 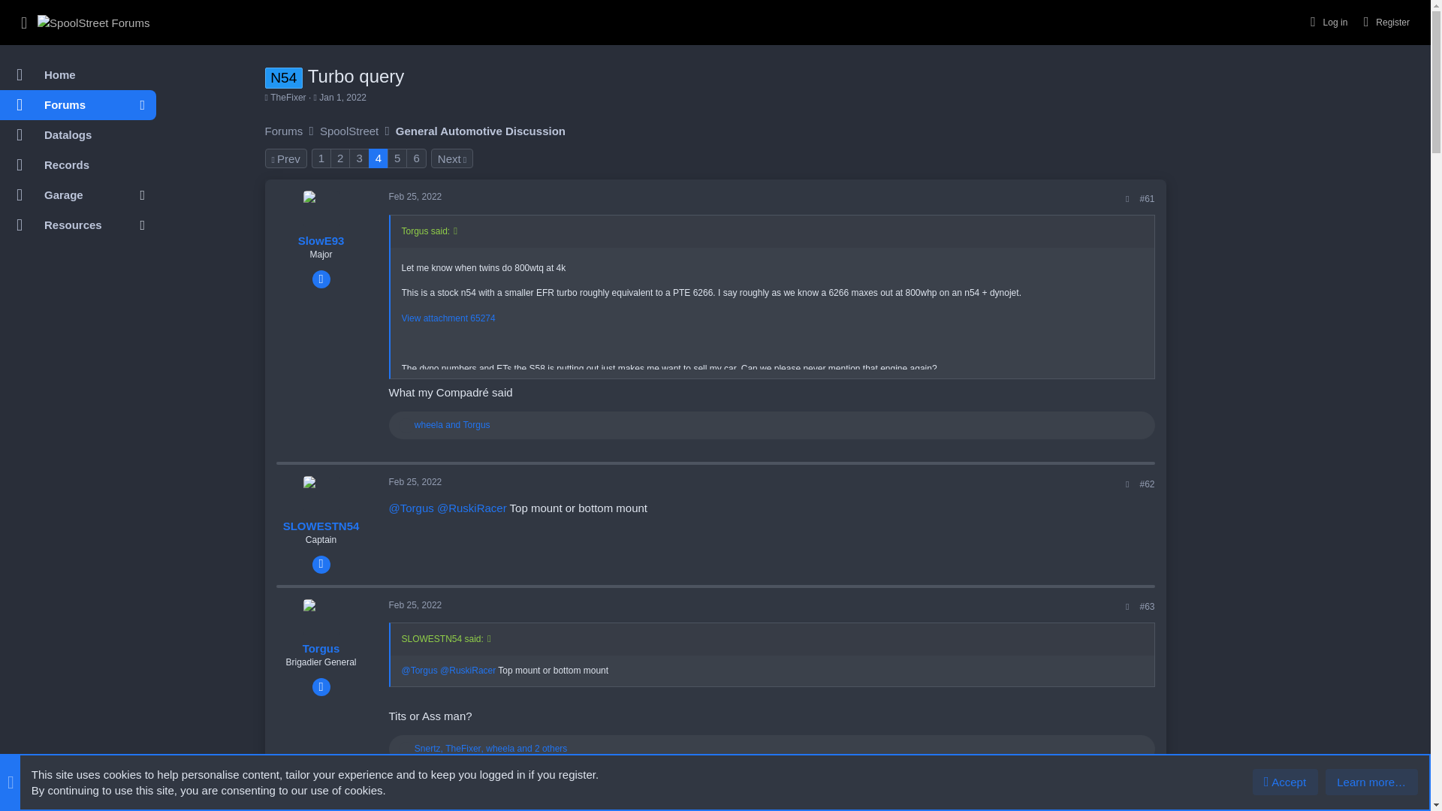 I want to click on General Automotive Discussion, so click(x=480, y=131).